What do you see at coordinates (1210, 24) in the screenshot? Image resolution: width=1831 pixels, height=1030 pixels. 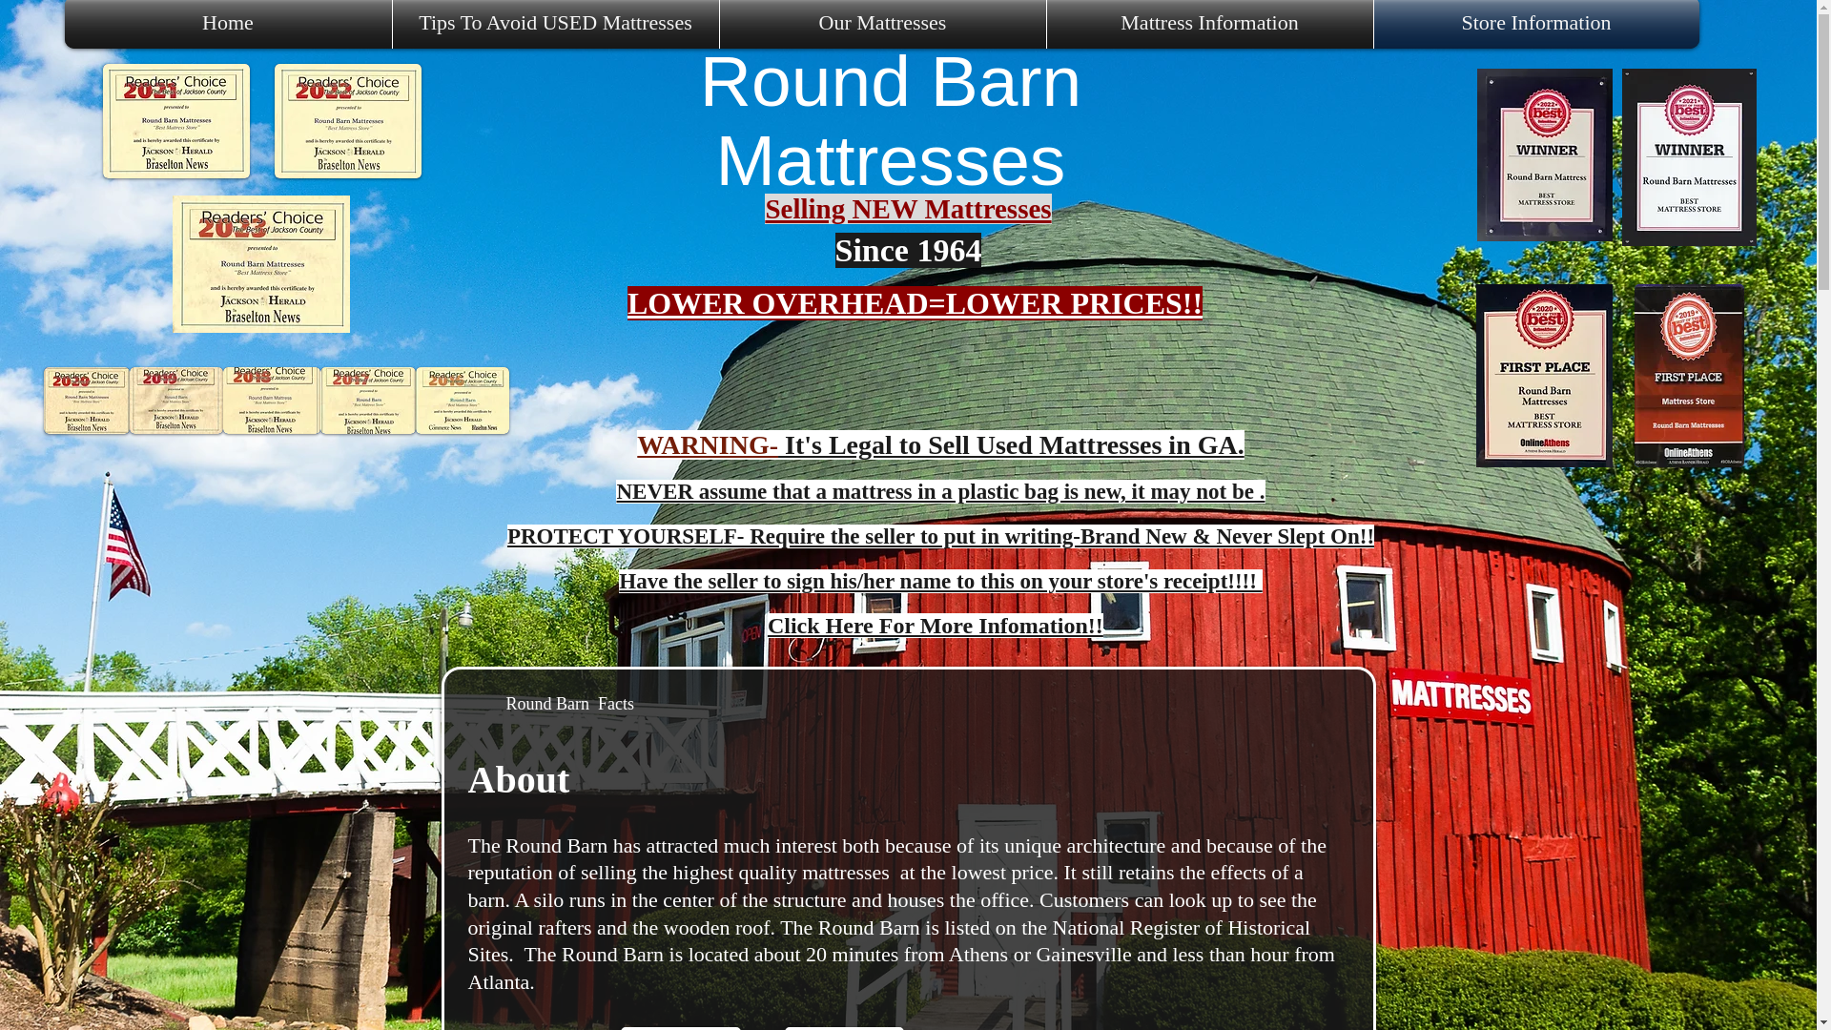 I see `Mattress Information` at bounding box center [1210, 24].